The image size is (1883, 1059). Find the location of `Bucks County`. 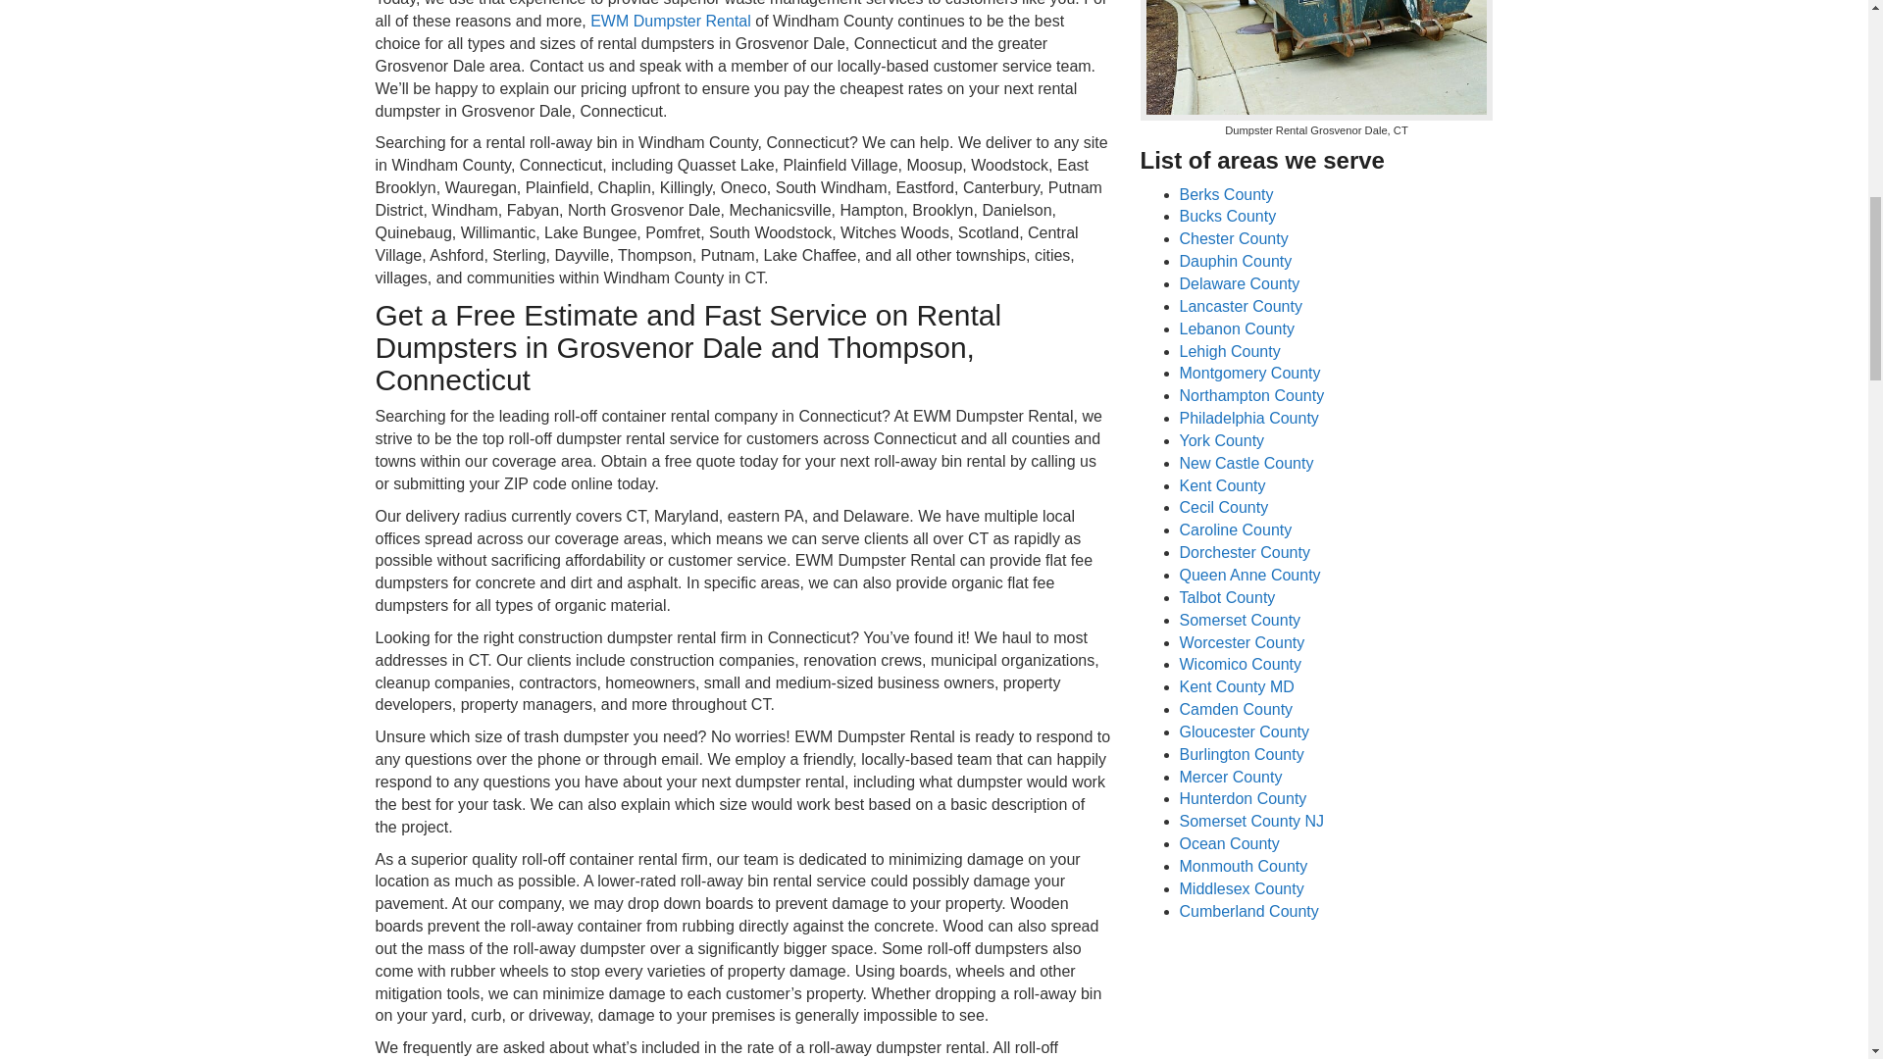

Bucks County is located at coordinates (1227, 216).